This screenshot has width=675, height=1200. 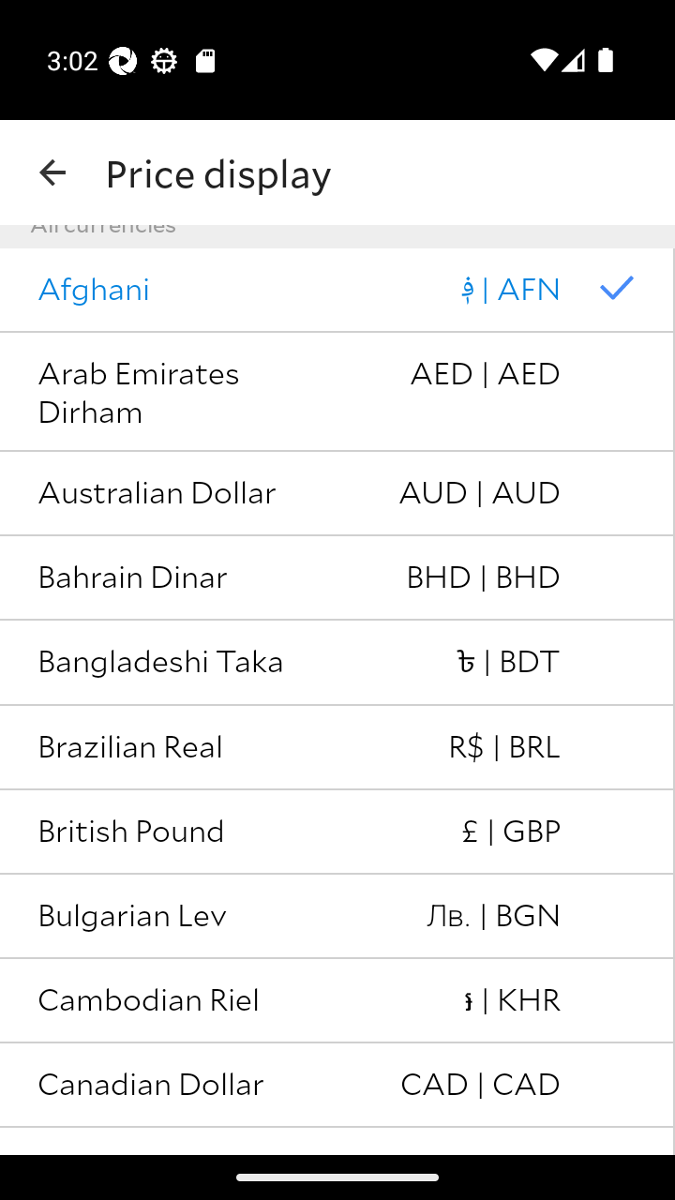 I want to click on Australian Dollar AUD | AUD, so click(x=337, y=494).